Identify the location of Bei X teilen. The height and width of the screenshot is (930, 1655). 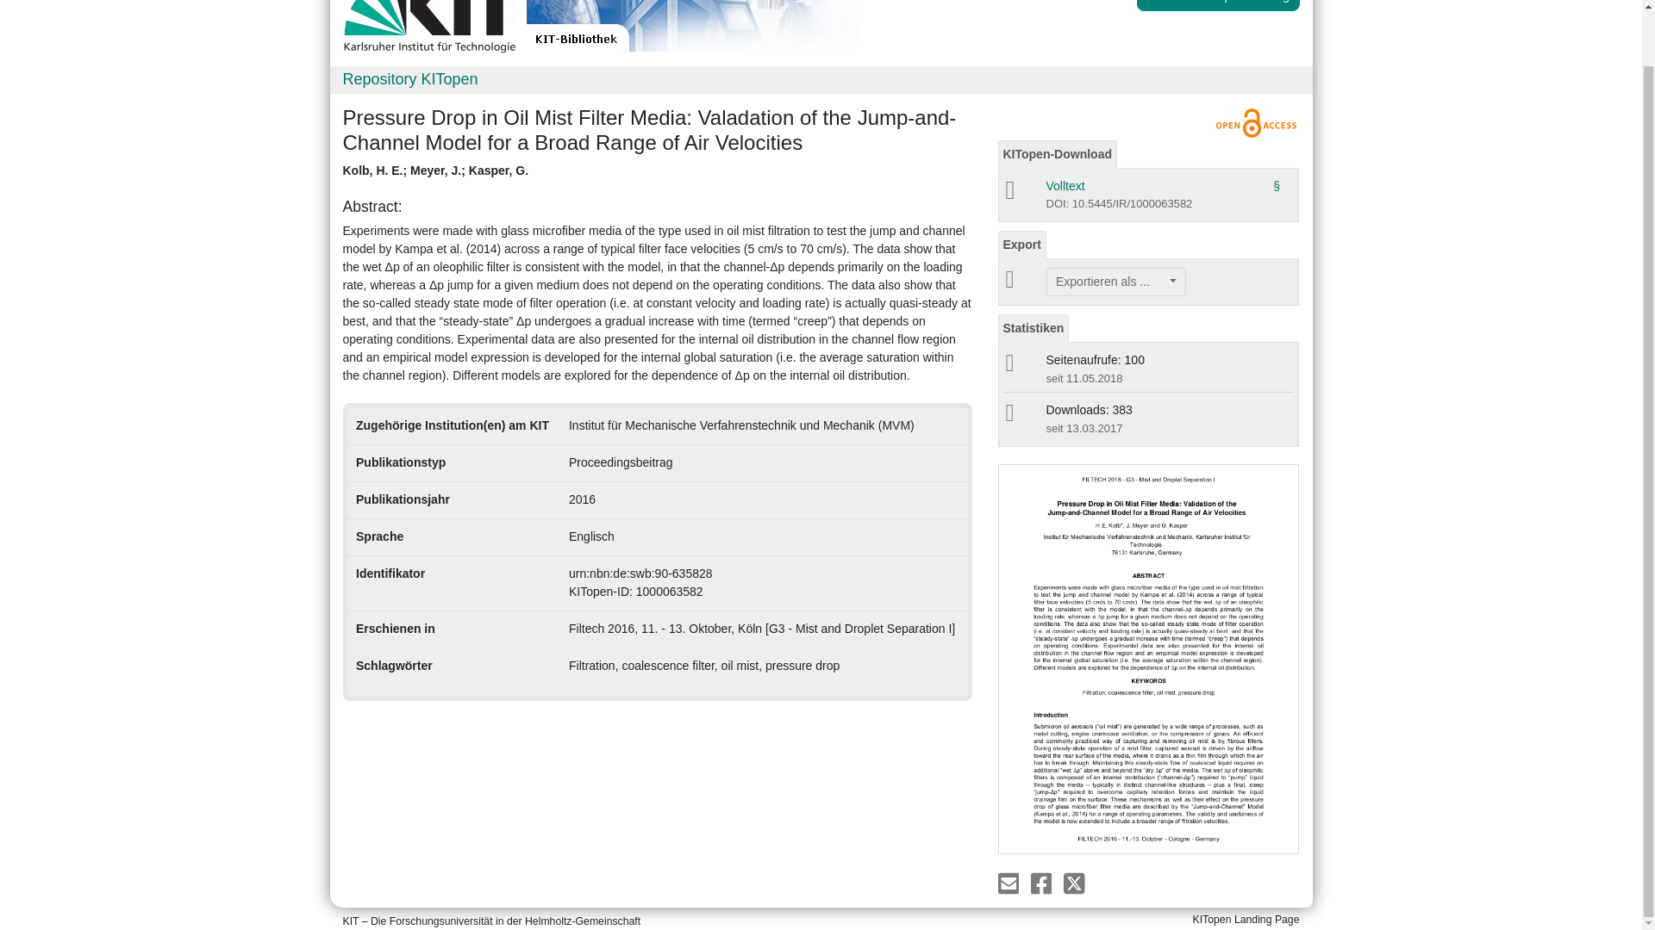
(1074, 882).